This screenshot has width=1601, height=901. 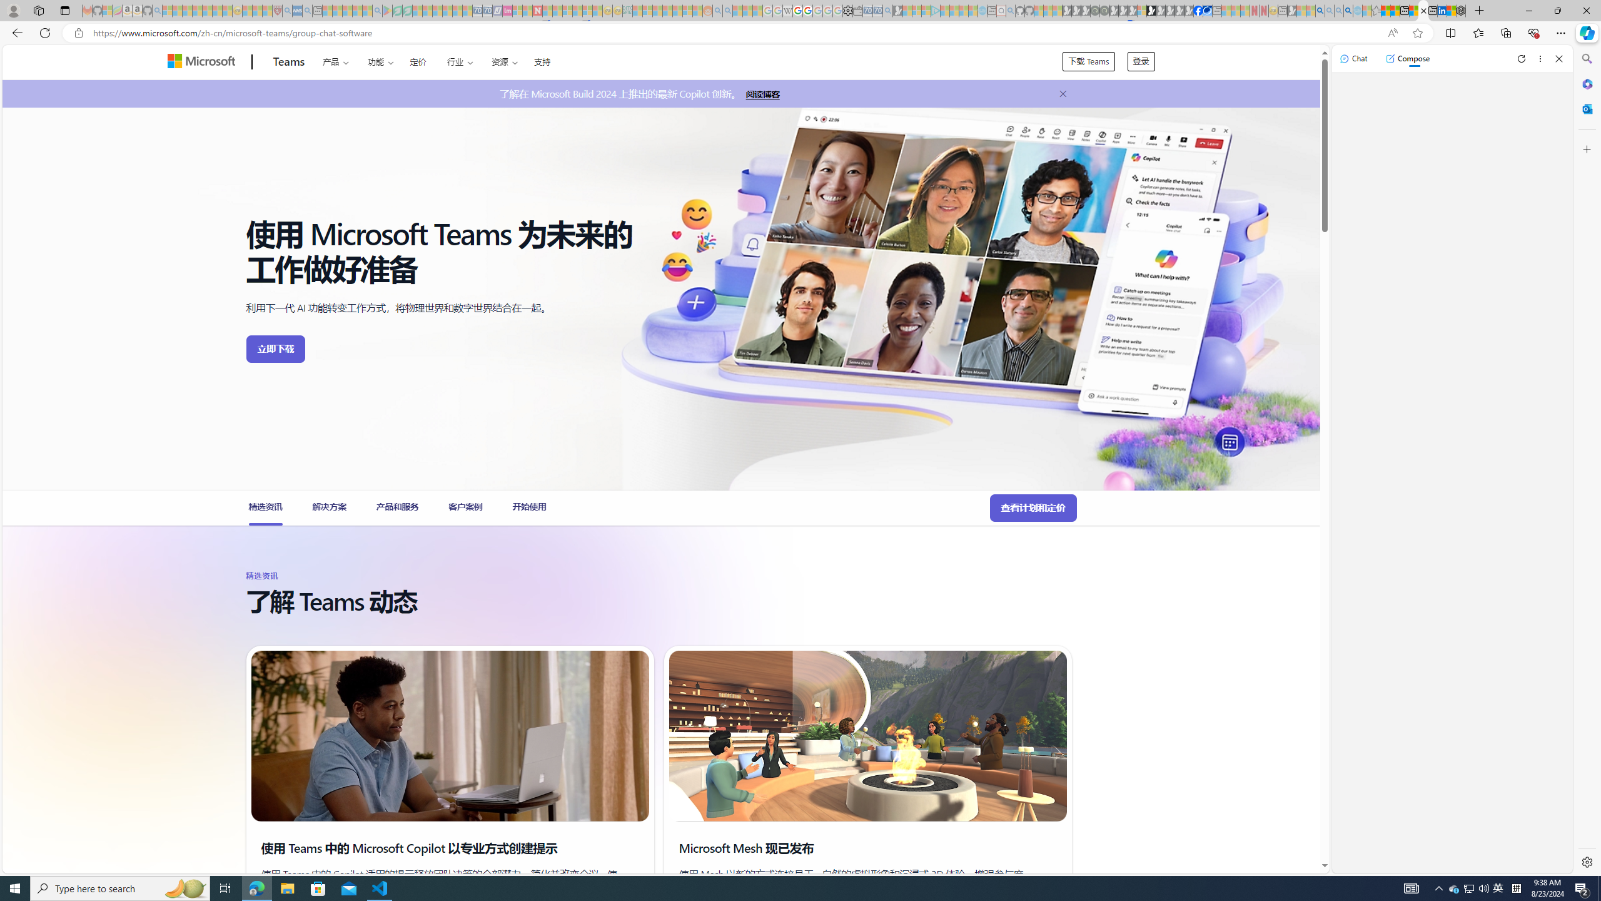 What do you see at coordinates (887, 11) in the screenshot?
I see `Bing Real Estate - Home sales and rental listings - Sleeping` at bounding box center [887, 11].